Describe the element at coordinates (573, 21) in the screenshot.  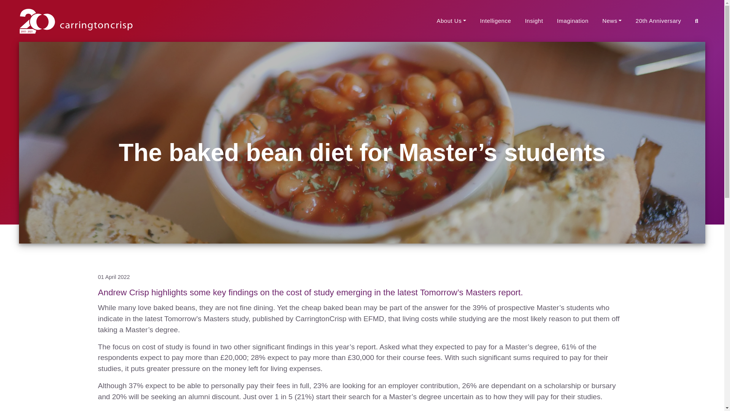
I see `Imagination` at that location.